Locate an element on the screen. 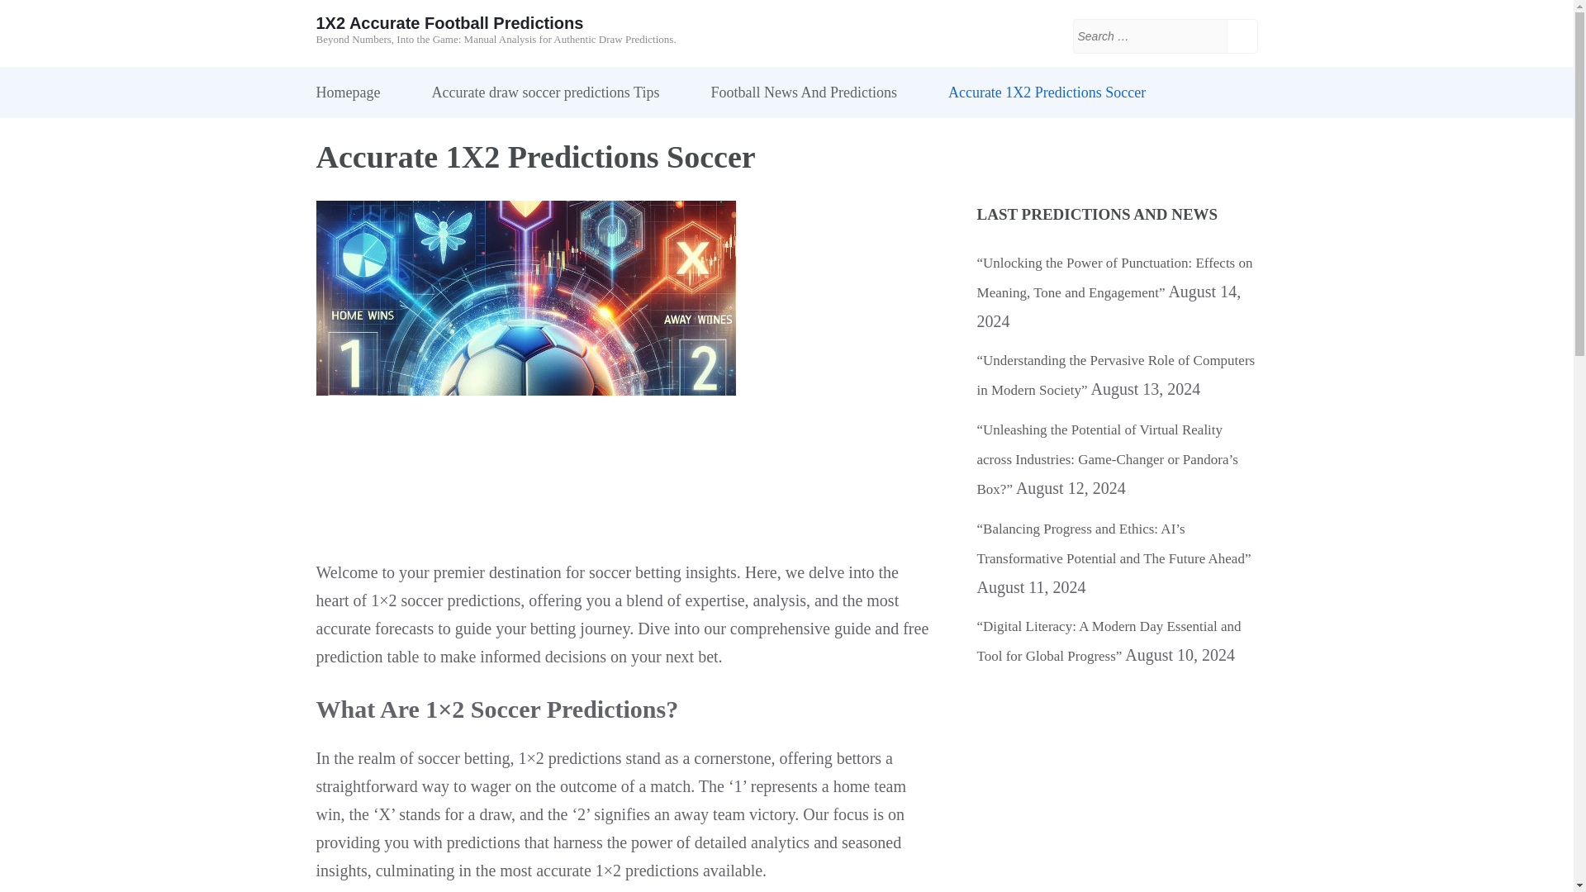  Accurate 1X2 Predictions Soccer is located at coordinates (1047, 93).